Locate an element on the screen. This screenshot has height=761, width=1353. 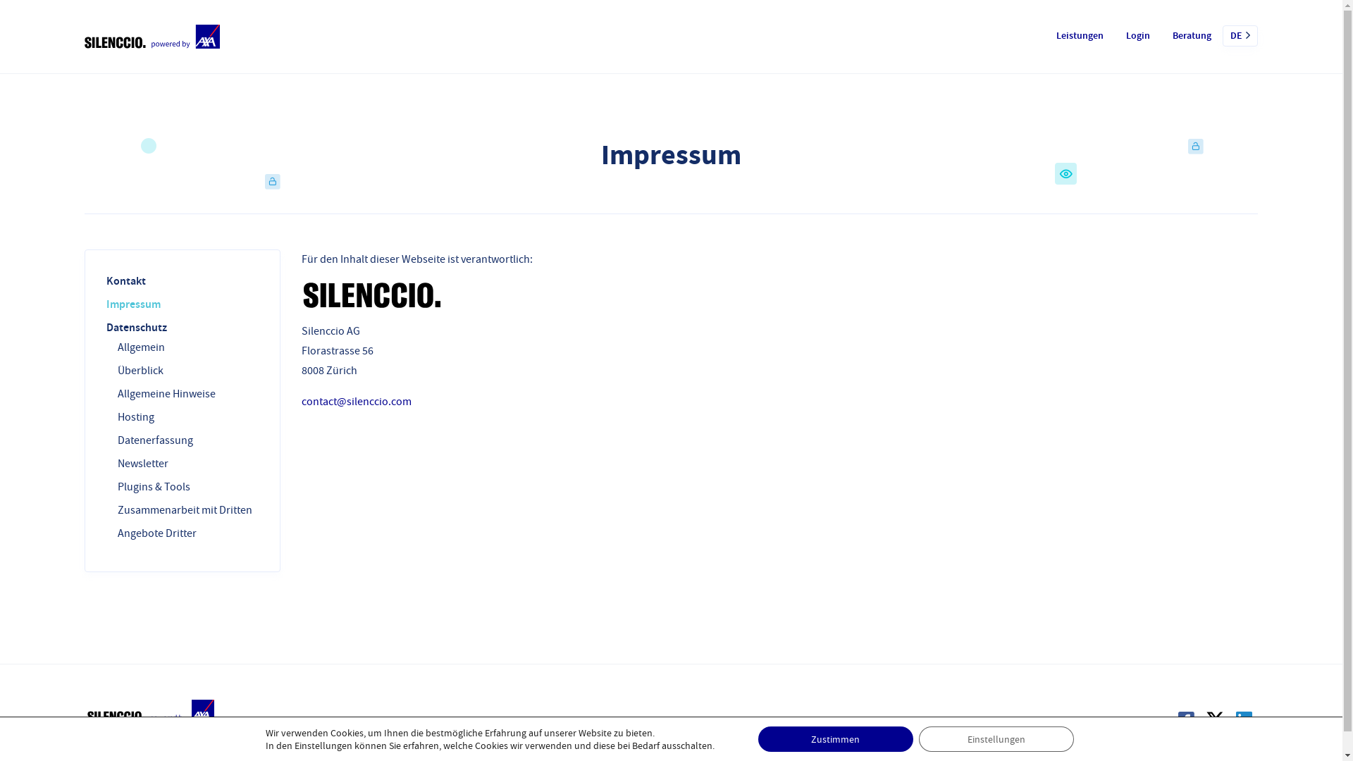
DATENSCHUTZ is located at coordinates (607, 723).